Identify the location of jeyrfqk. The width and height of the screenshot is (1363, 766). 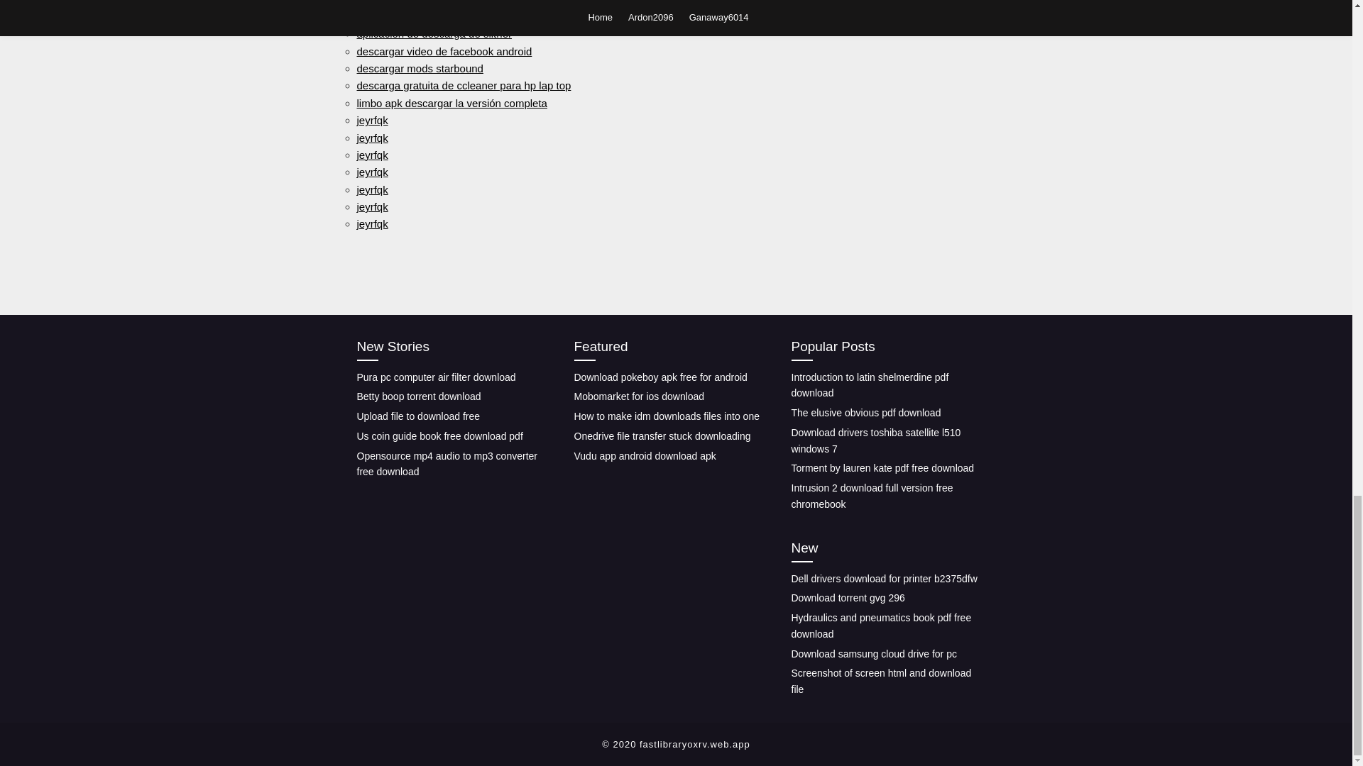
(371, 223).